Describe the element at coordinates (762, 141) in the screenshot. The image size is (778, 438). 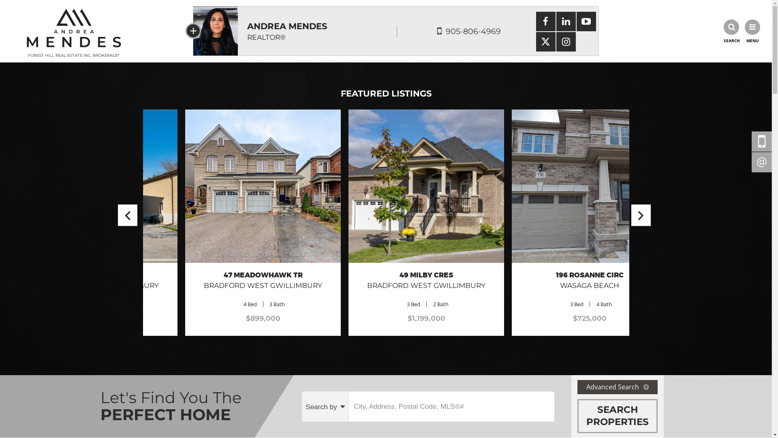
I see ` ` at that location.